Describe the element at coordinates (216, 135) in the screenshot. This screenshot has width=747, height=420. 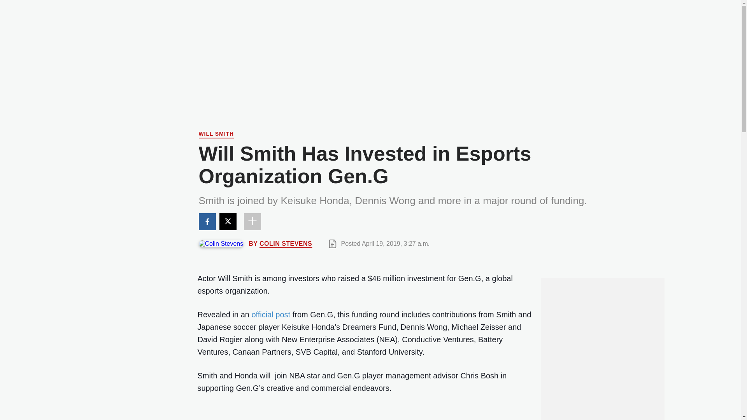
I see `WILL SMITH` at that location.